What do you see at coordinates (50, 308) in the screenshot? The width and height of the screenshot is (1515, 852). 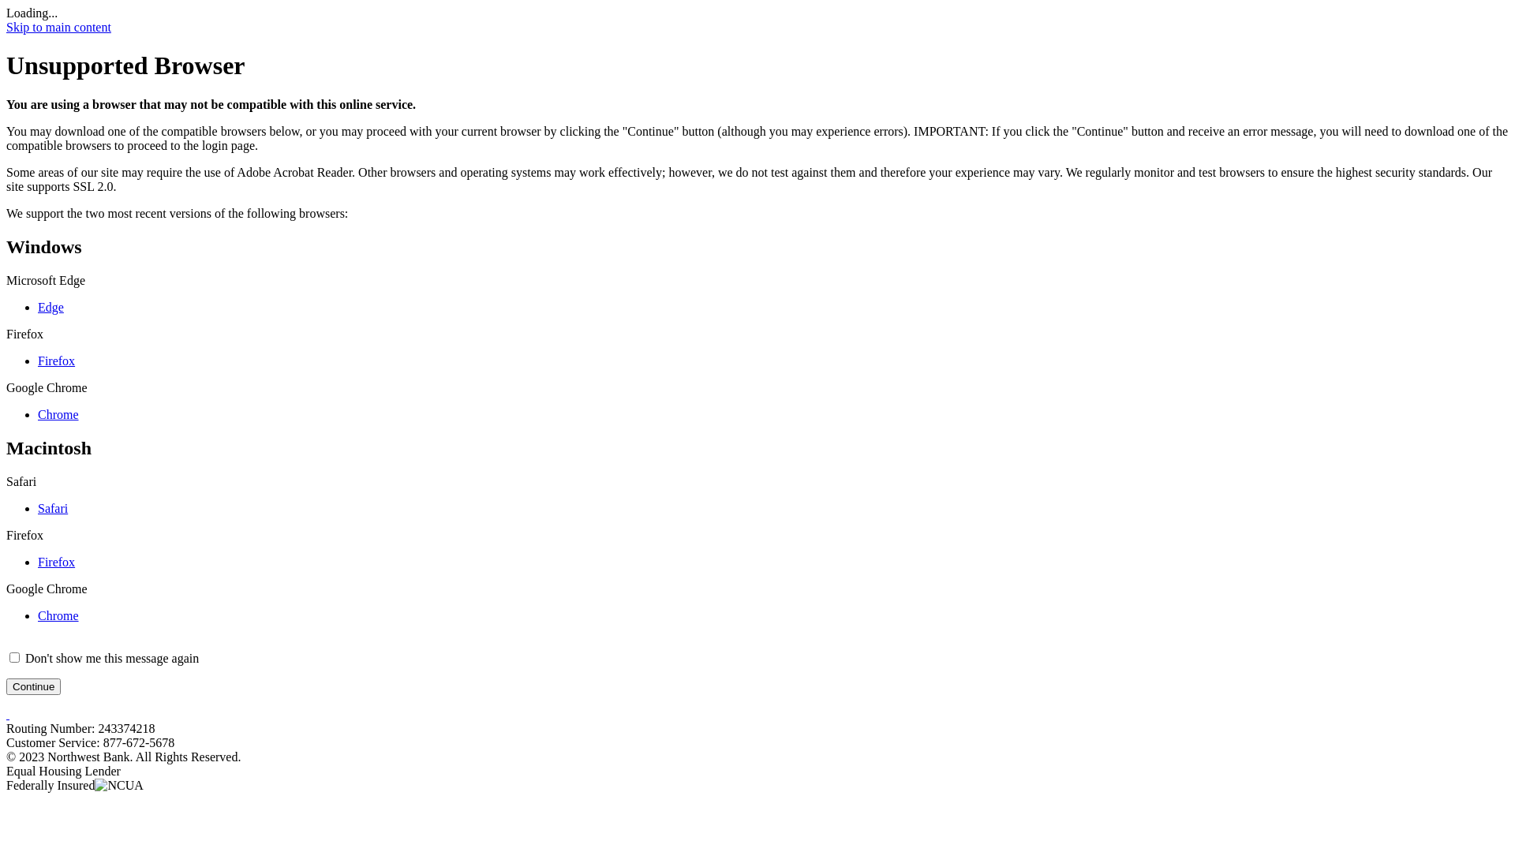 I see `Edge` at bounding box center [50, 308].